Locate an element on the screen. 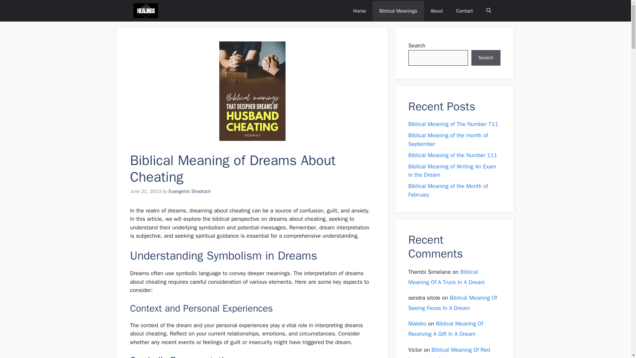 Image resolution: width=636 pixels, height=358 pixels. AllHealings.com is located at coordinates (145, 11).